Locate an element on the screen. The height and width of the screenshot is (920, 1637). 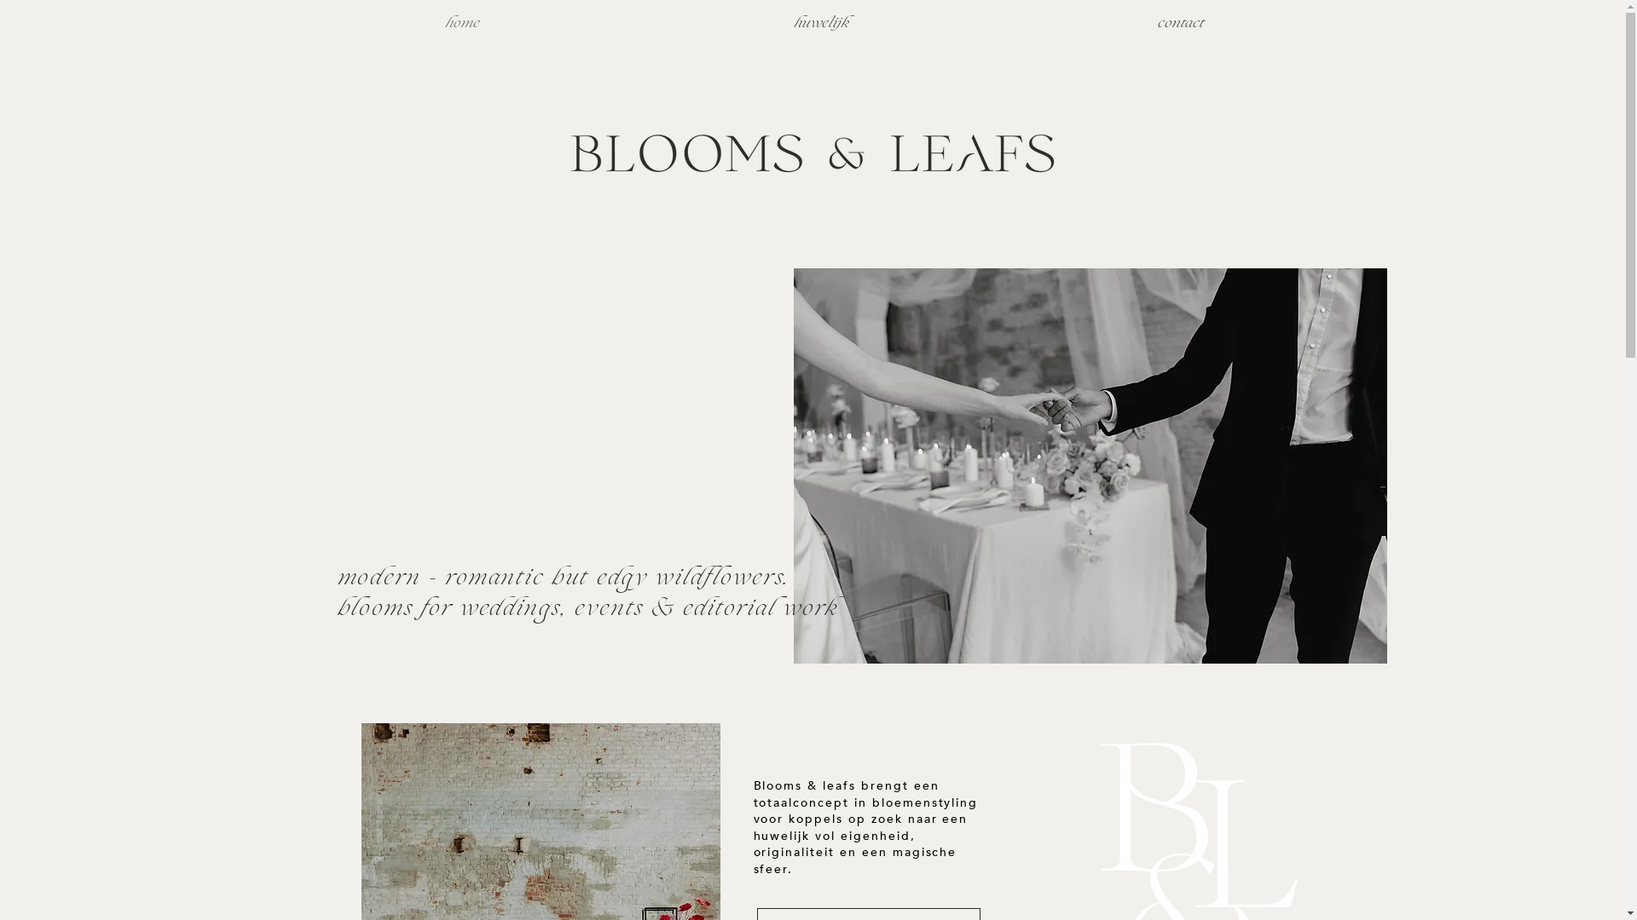
home is located at coordinates (462, 23).